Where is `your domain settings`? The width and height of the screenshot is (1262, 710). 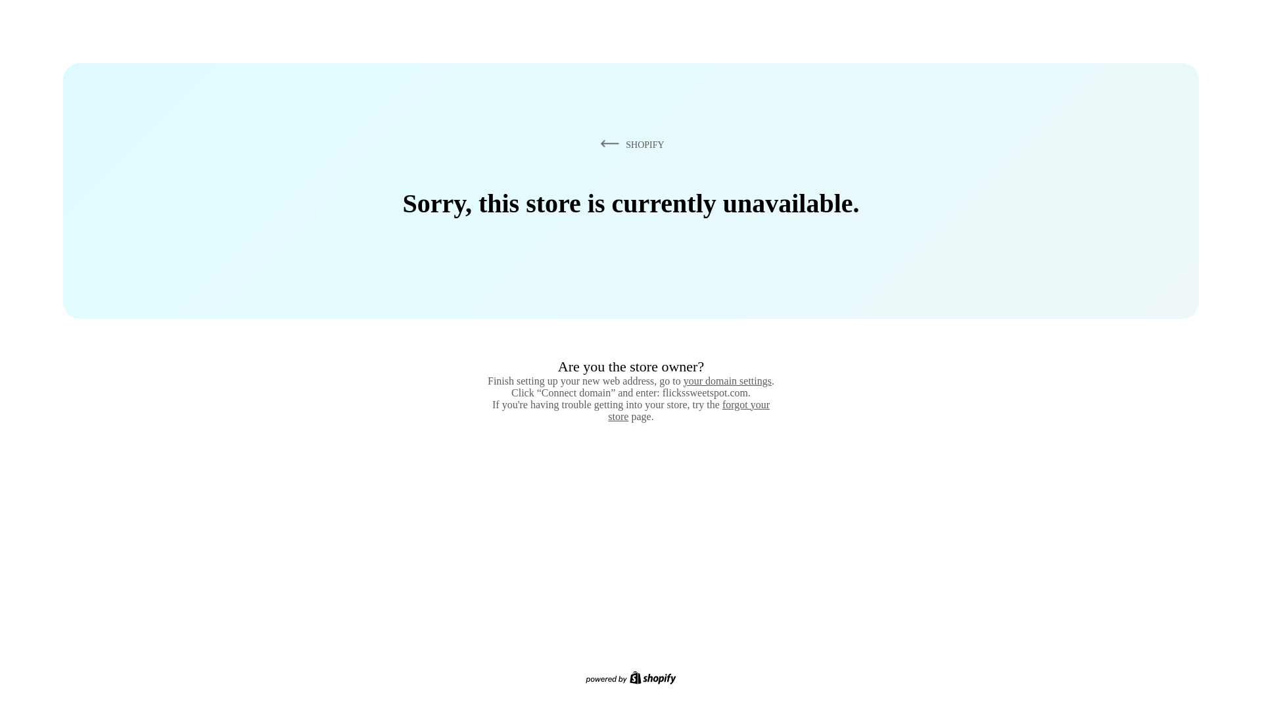
your domain settings is located at coordinates (727, 381).